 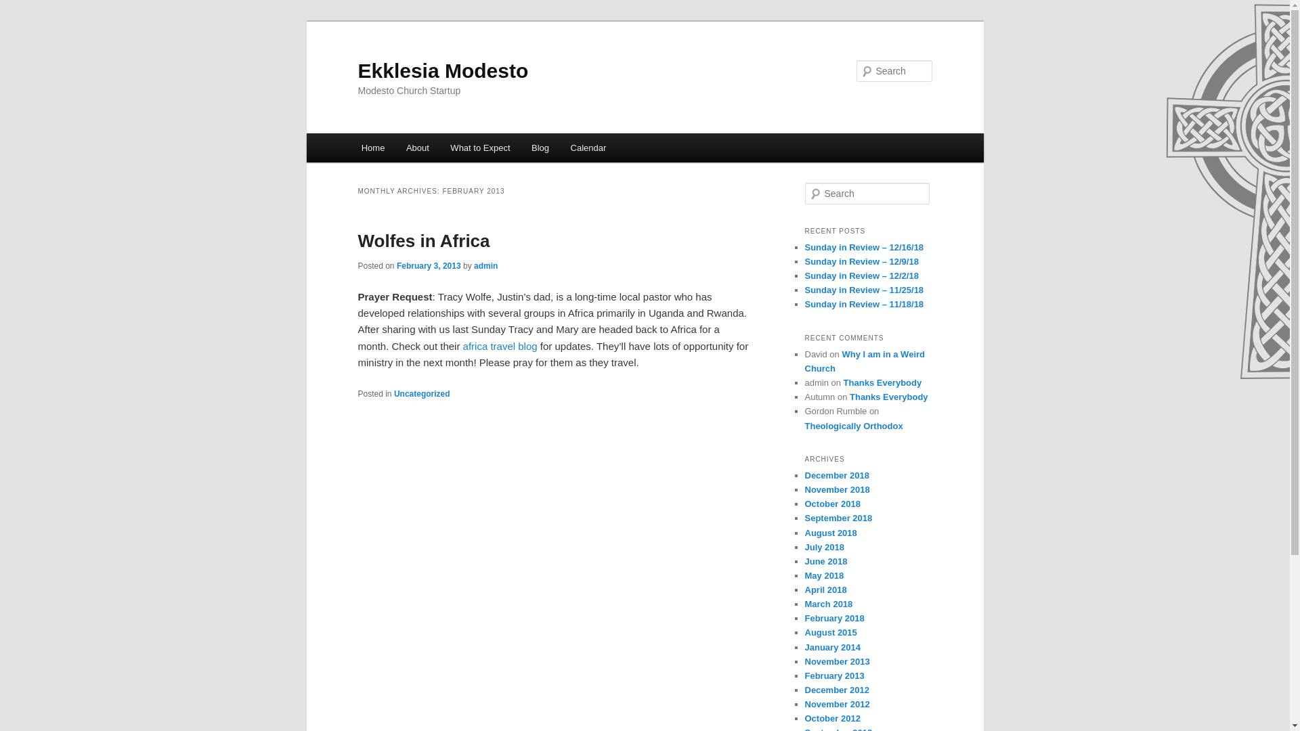 I want to click on Home, so click(x=372, y=148).